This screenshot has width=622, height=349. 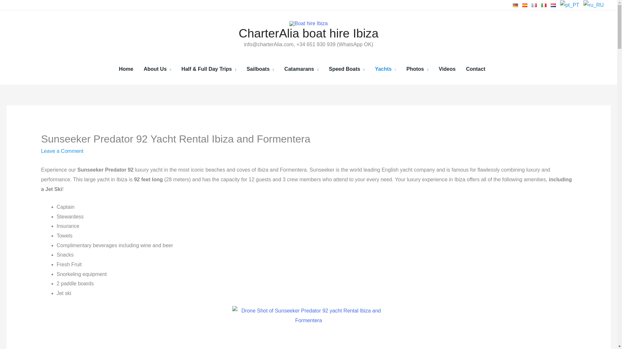 What do you see at coordinates (157, 69) in the screenshot?
I see `About Us` at bounding box center [157, 69].